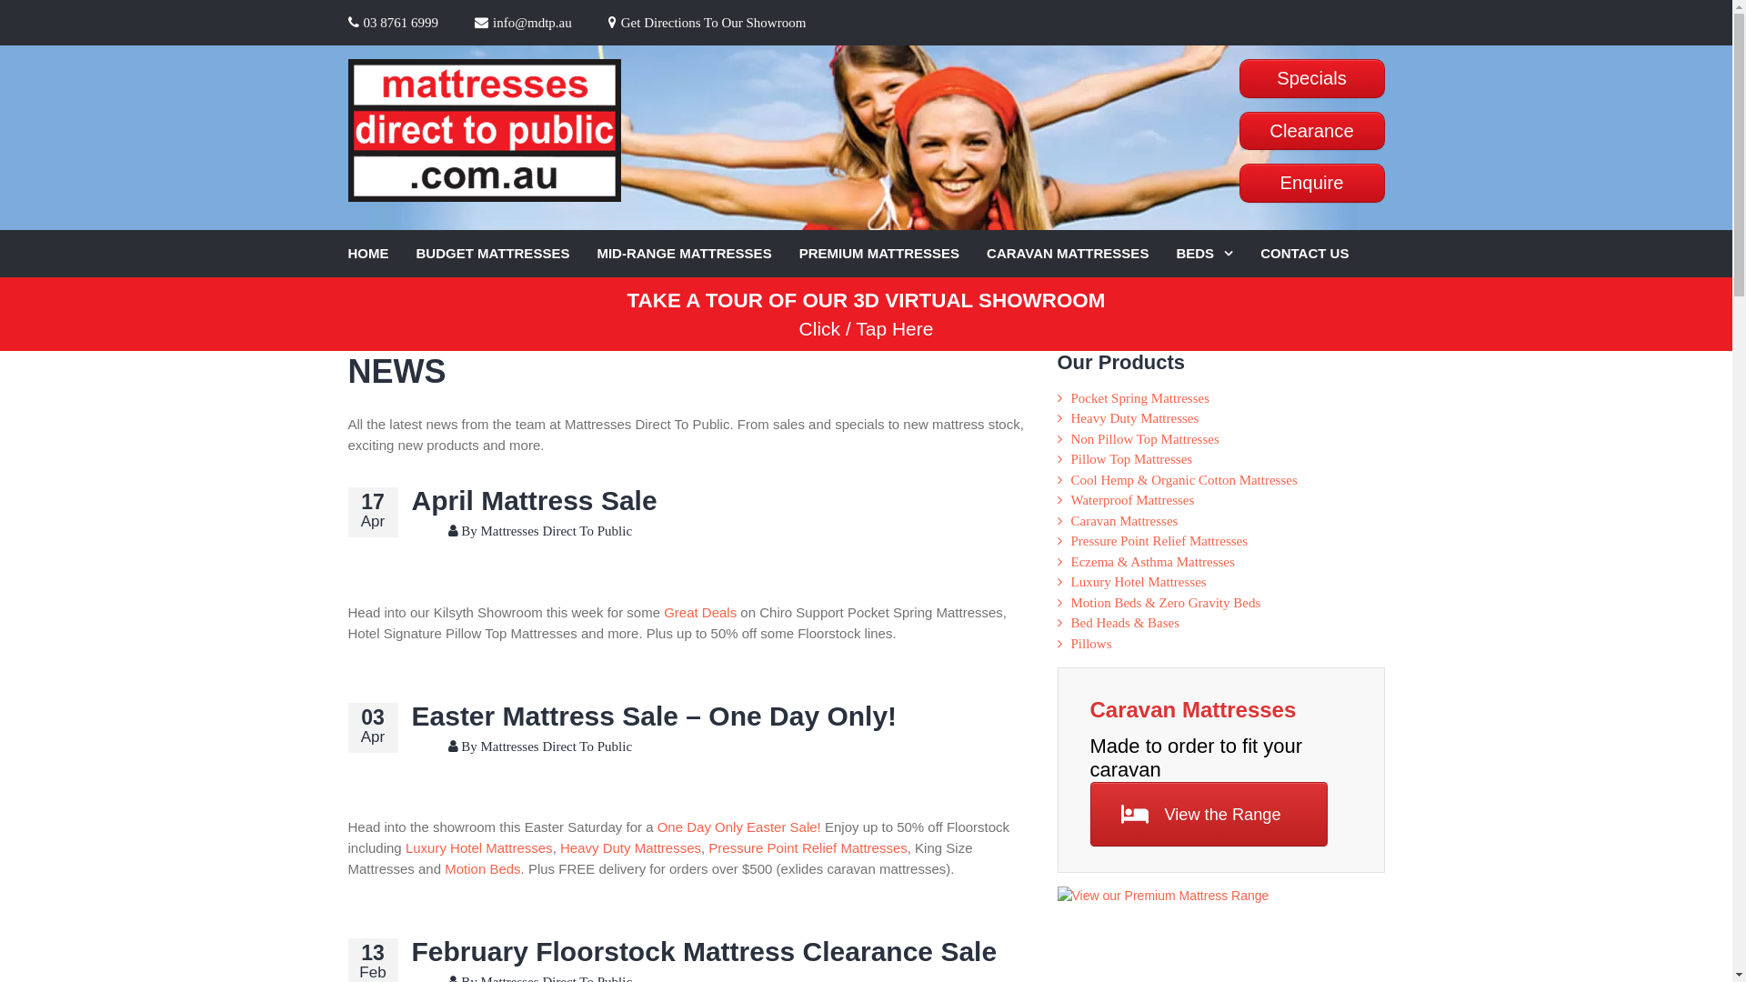 Image resolution: width=1746 pixels, height=982 pixels. Describe the element at coordinates (1319, 255) in the screenshot. I see `CONTACT US` at that location.